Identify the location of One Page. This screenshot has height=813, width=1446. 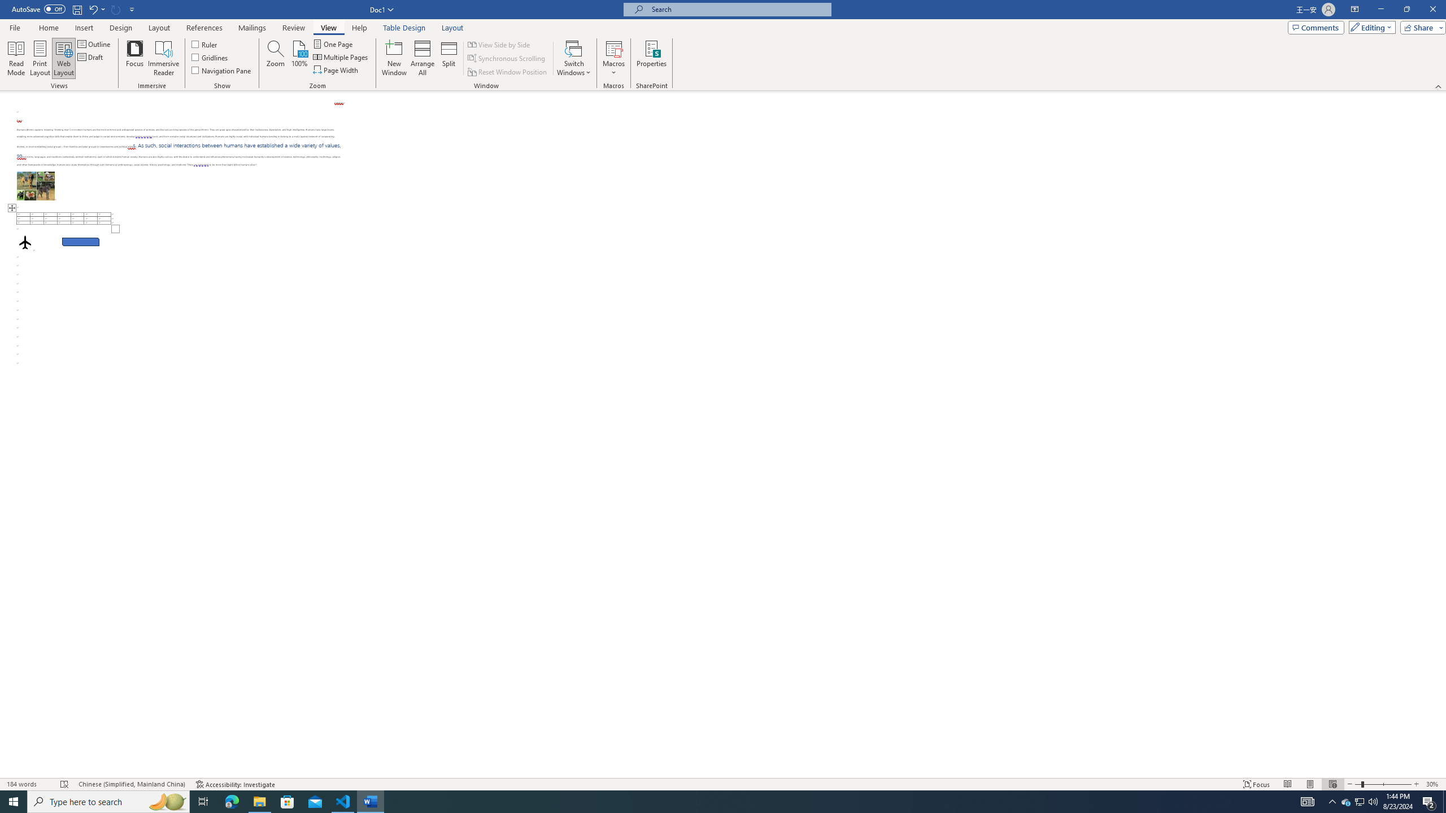
(333, 44).